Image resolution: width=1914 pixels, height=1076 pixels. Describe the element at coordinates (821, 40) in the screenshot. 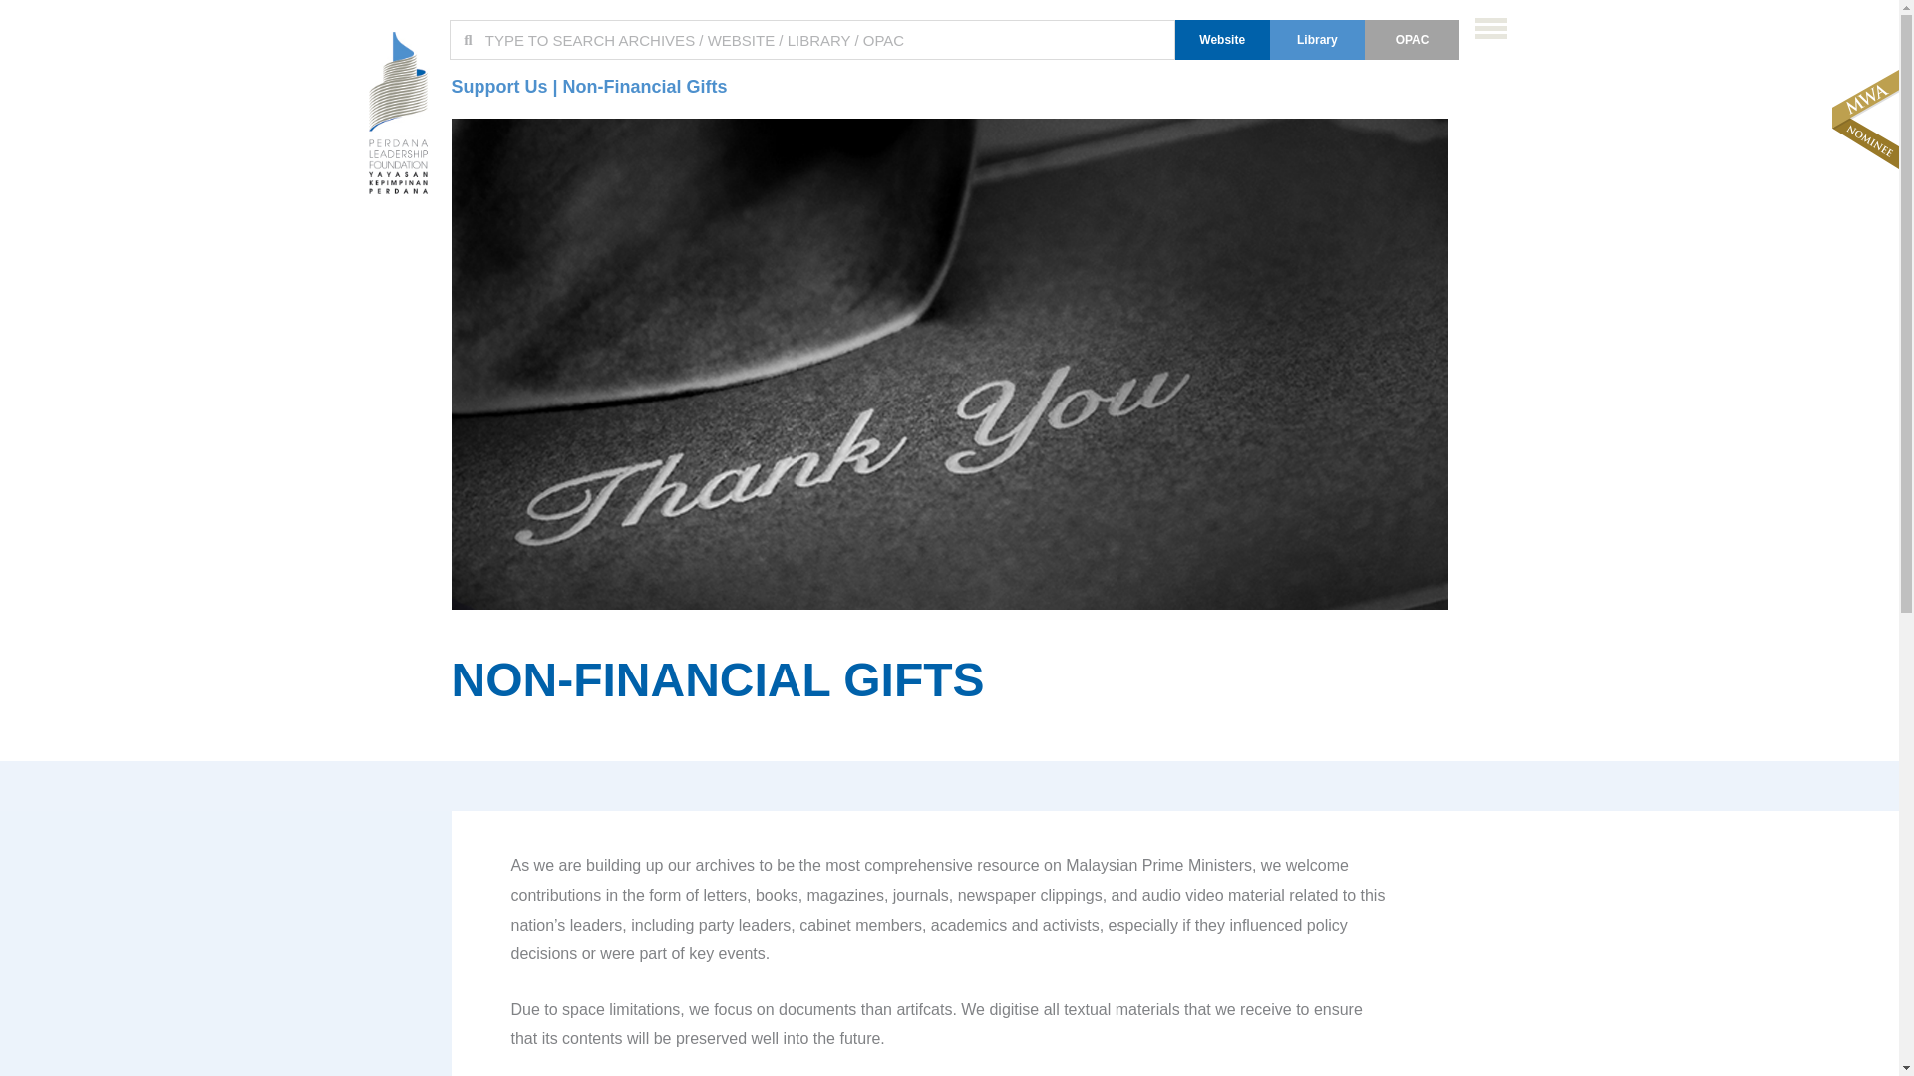

I see `Search` at that location.